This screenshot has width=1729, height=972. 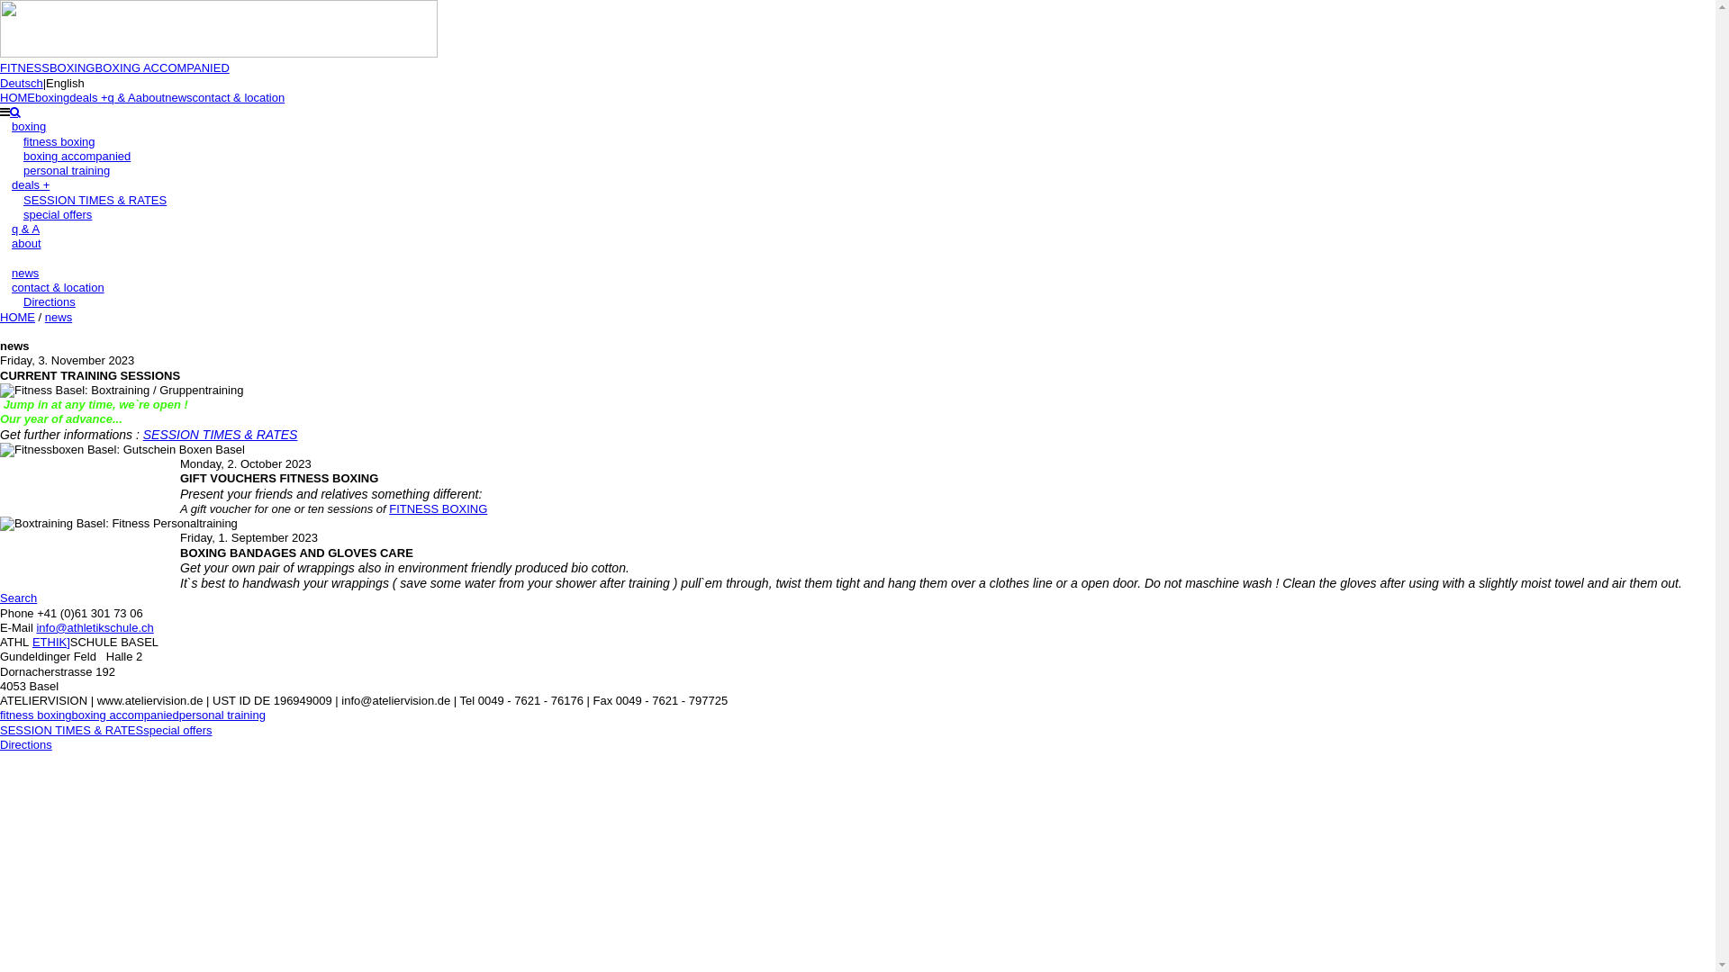 I want to click on SESSION TIMES & RATES, so click(x=83, y=200).